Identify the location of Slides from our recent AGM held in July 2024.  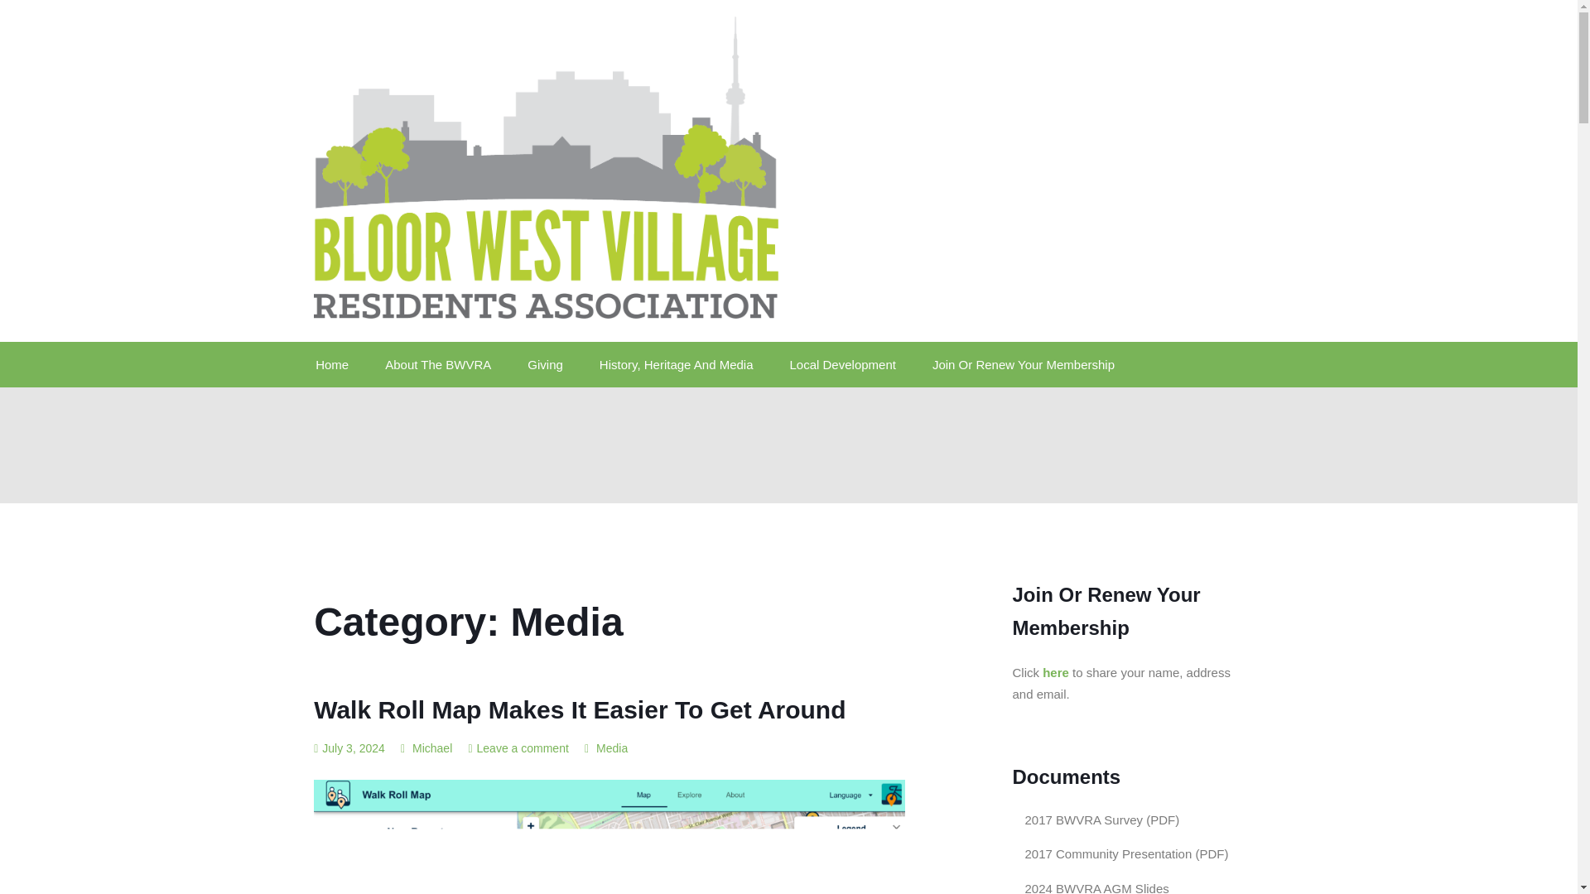
(1096, 887).